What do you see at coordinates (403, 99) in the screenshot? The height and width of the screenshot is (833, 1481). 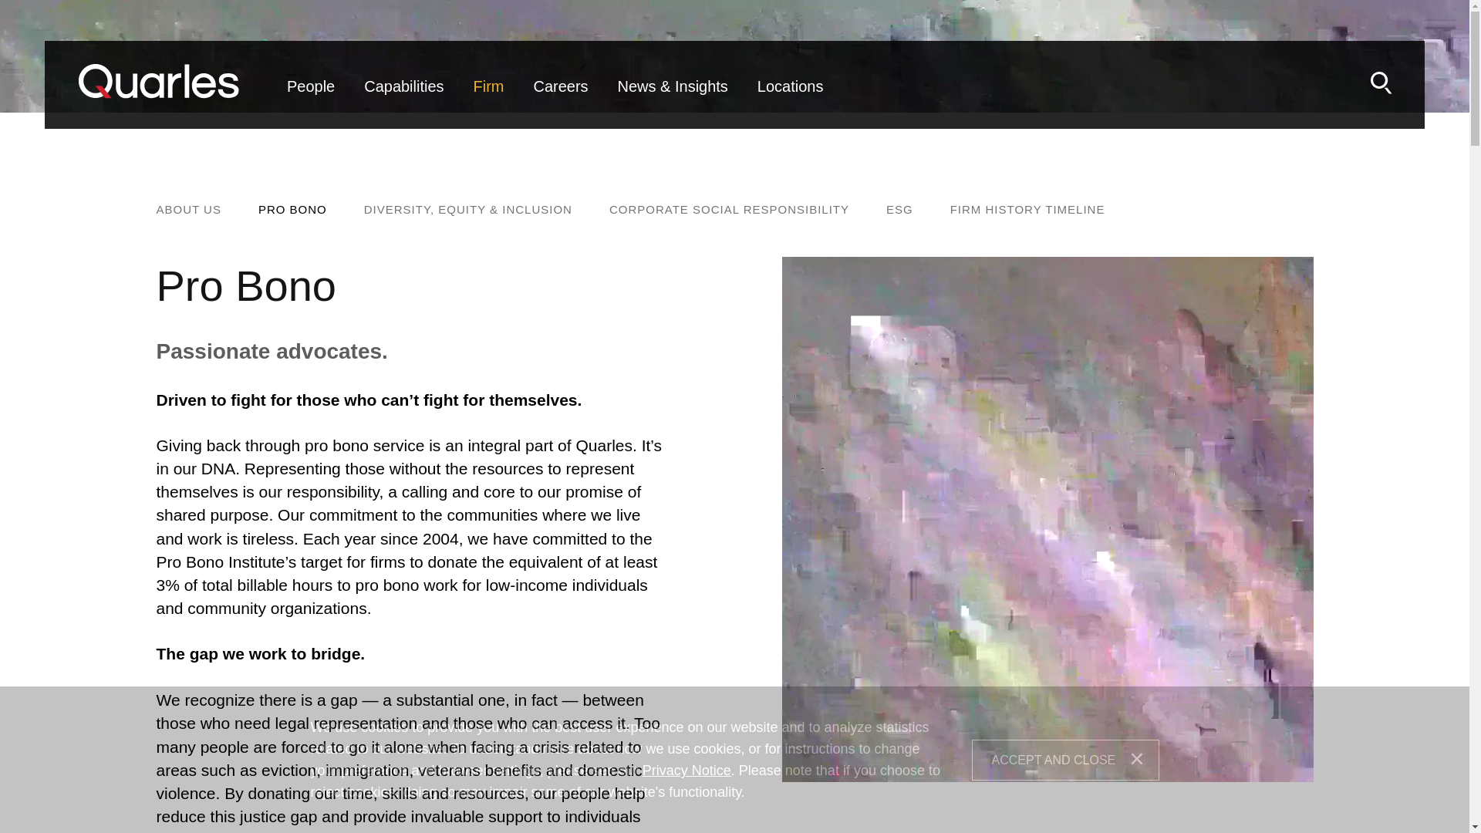 I see `Capabilities` at bounding box center [403, 99].